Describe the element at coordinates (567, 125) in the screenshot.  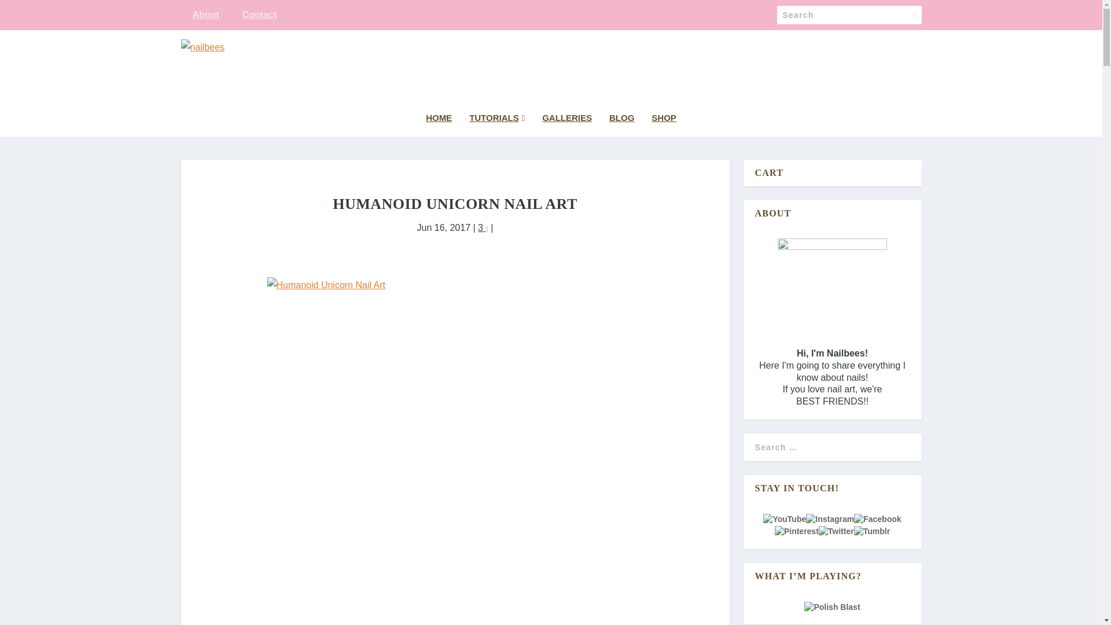
I see `GALLERIES` at that location.